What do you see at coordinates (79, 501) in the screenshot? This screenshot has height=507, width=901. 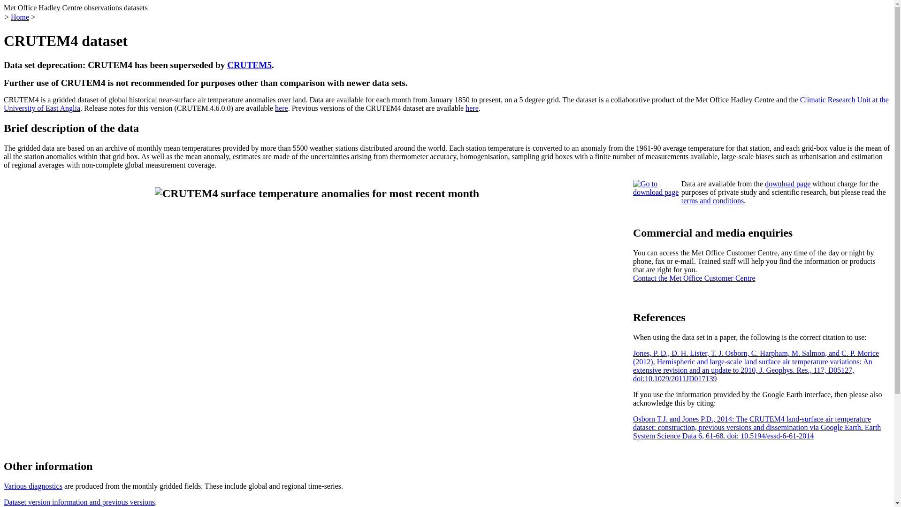 I see `Dataset version information and previous versions` at bounding box center [79, 501].